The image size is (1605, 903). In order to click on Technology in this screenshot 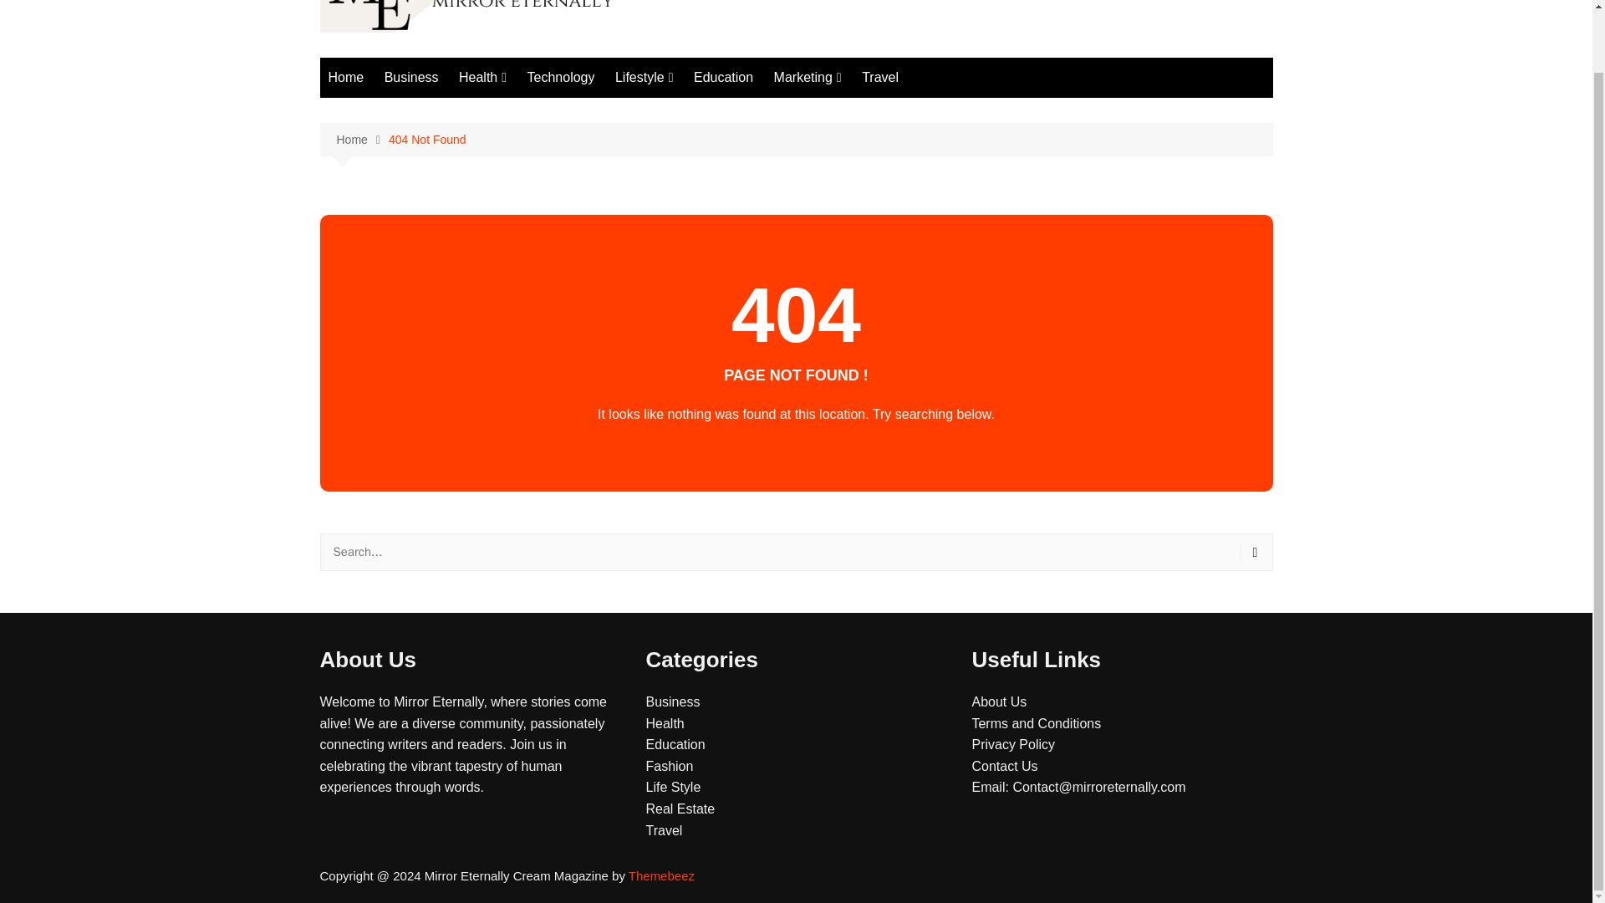, I will do `click(560, 77)`.